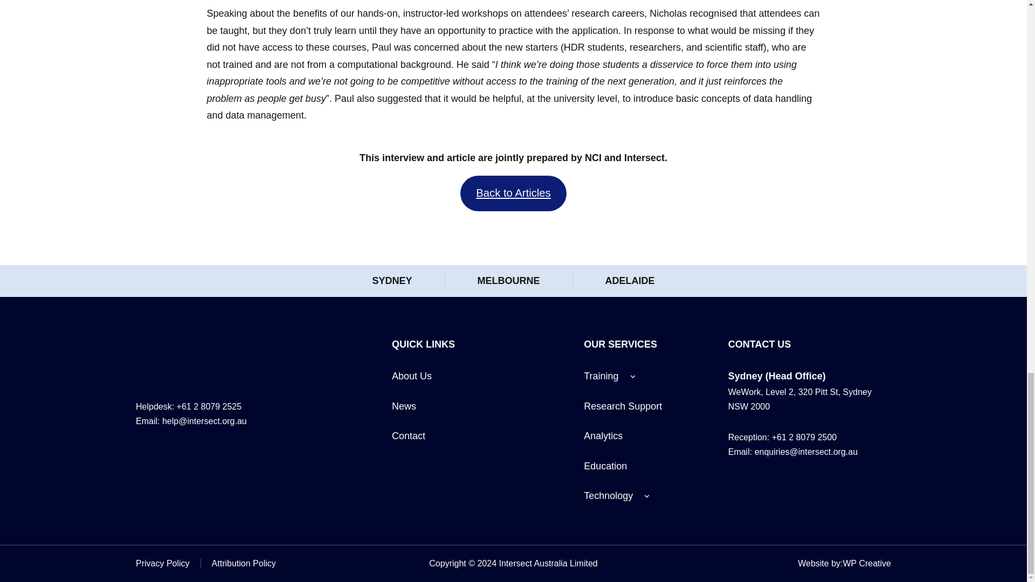 This screenshot has width=1035, height=582. Describe the element at coordinates (623, 406) in the screenshot. I see `Research Support` at that location.